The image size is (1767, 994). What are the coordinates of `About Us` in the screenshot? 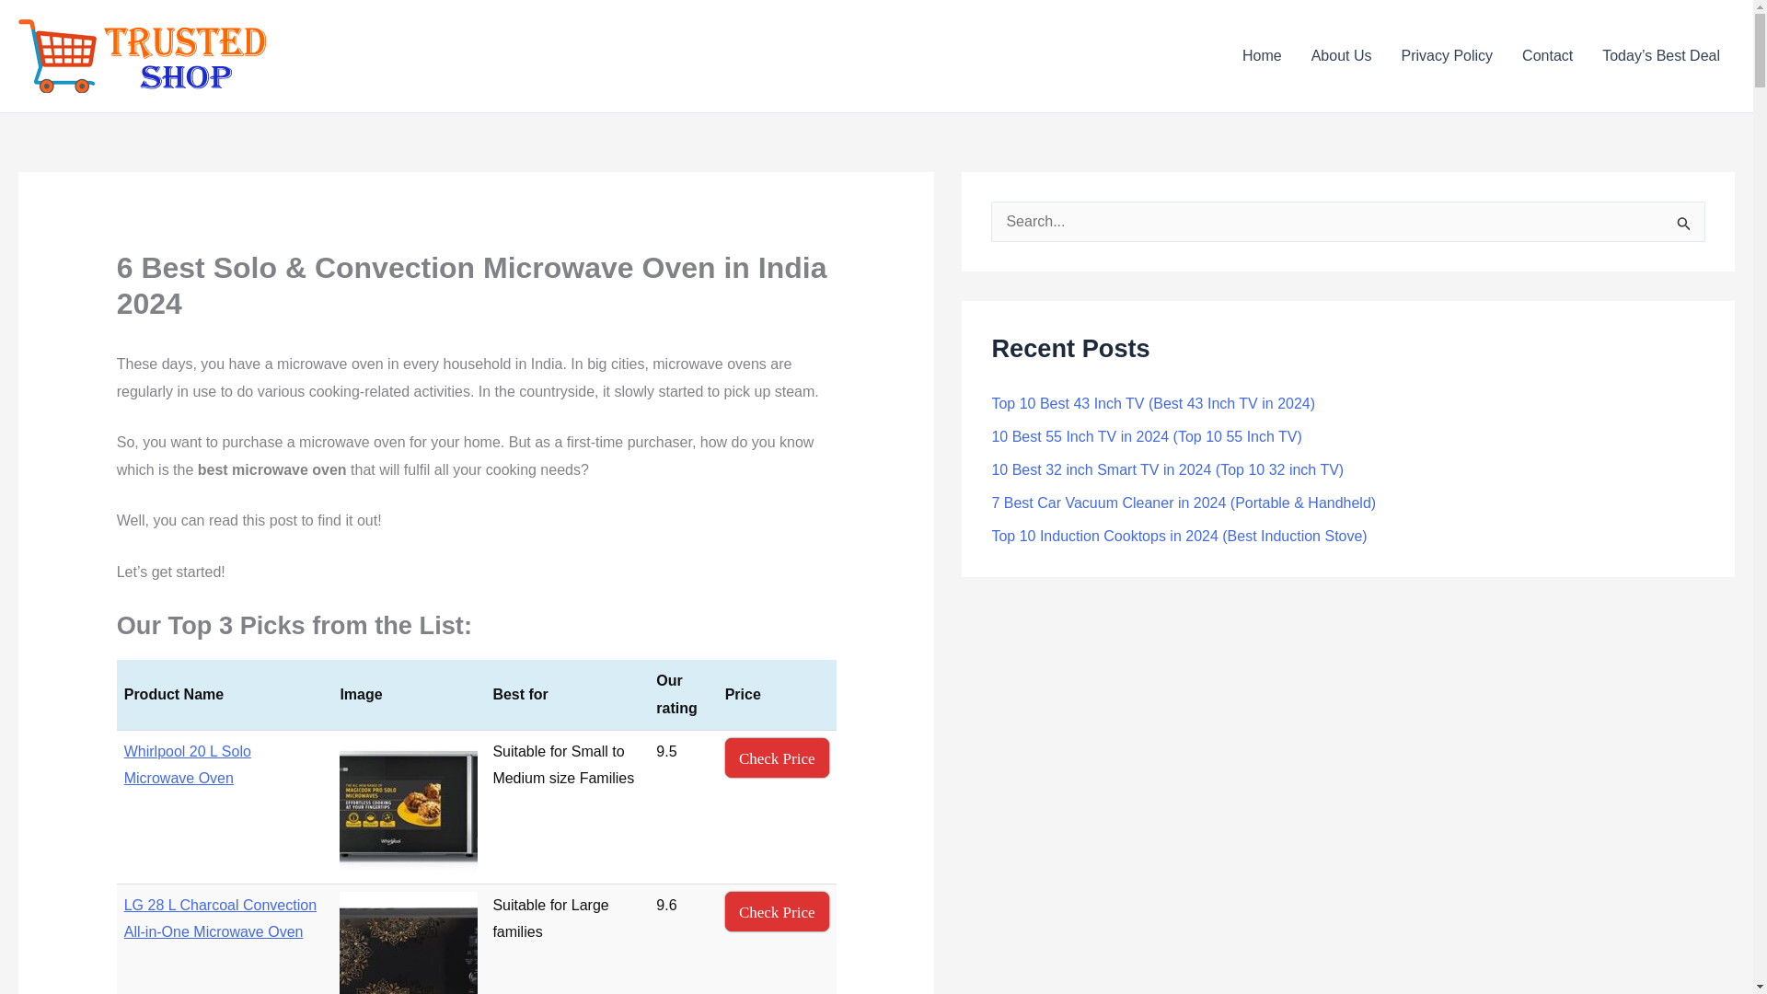 It's located at (1342, 55).